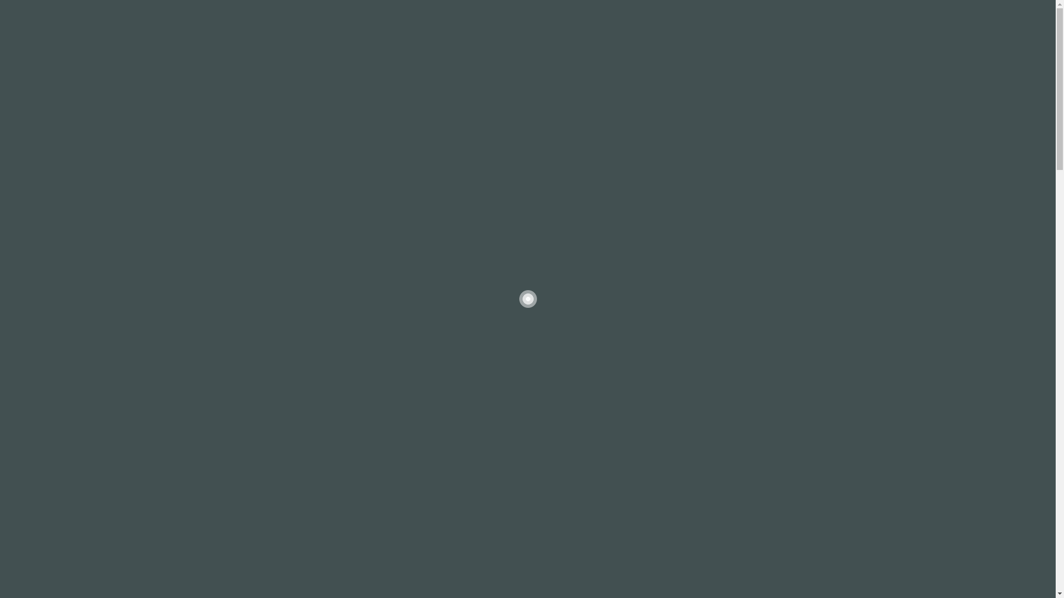 This screenshot has width=1064, height=598. I want to click on LOG IN, so click(827, 47).